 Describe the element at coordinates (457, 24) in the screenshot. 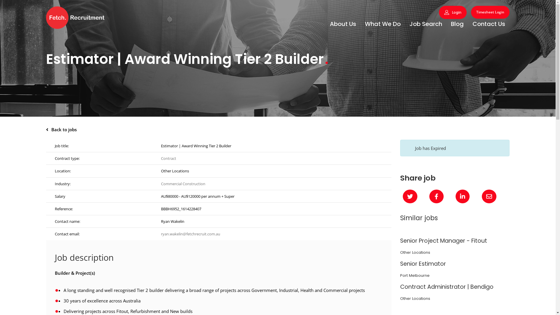

I see `Blog` at that location.